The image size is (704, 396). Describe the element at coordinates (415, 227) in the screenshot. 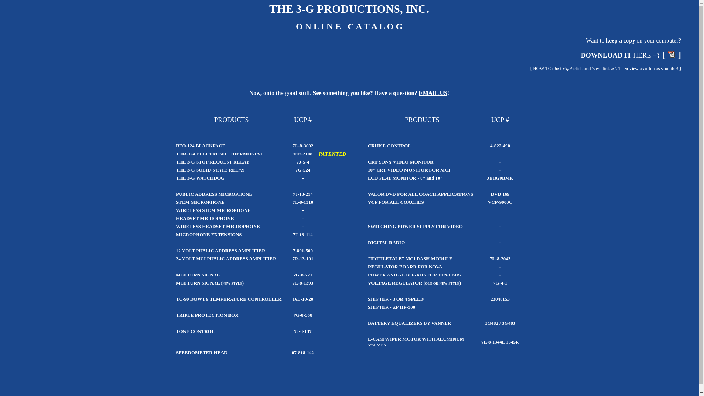

I see `SWITCHING POWER SUPPLY FOR VIDEO` at that location.